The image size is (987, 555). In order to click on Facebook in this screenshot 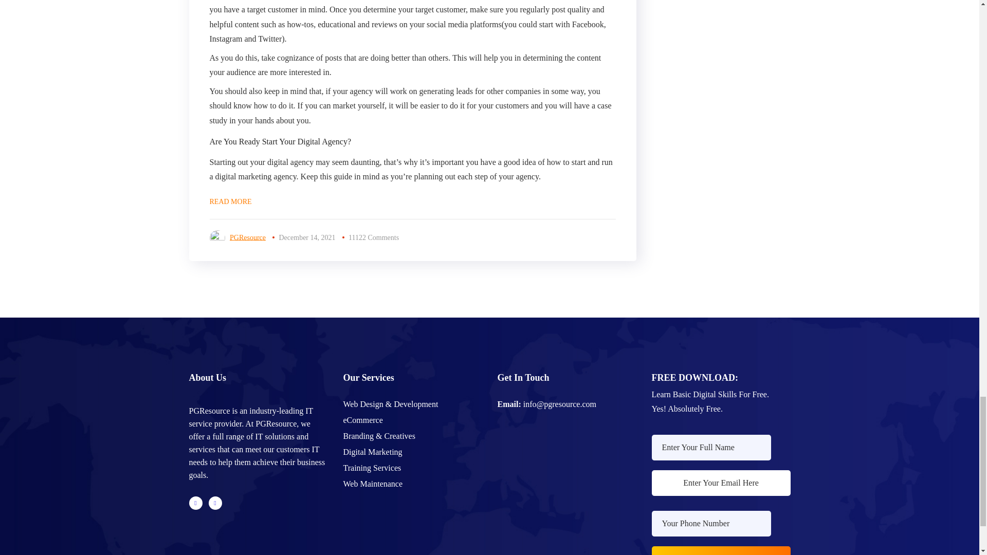, I will do `click(195, 503)`.